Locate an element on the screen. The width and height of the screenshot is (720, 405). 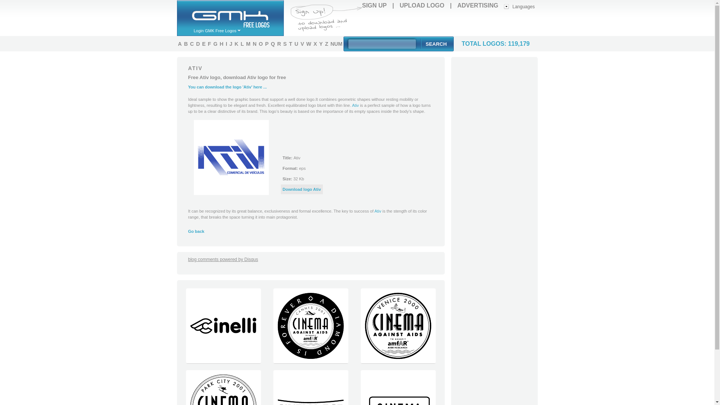
SIGN UP is located at coordinates (374, 5).